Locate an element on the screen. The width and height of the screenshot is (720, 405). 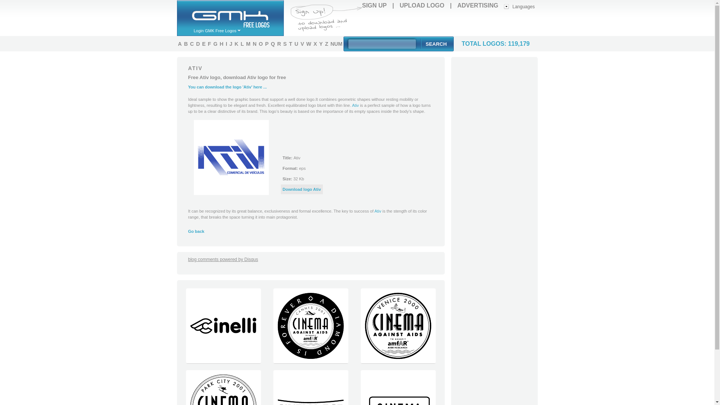
SIGN UP is located at coordinates (374, 5).